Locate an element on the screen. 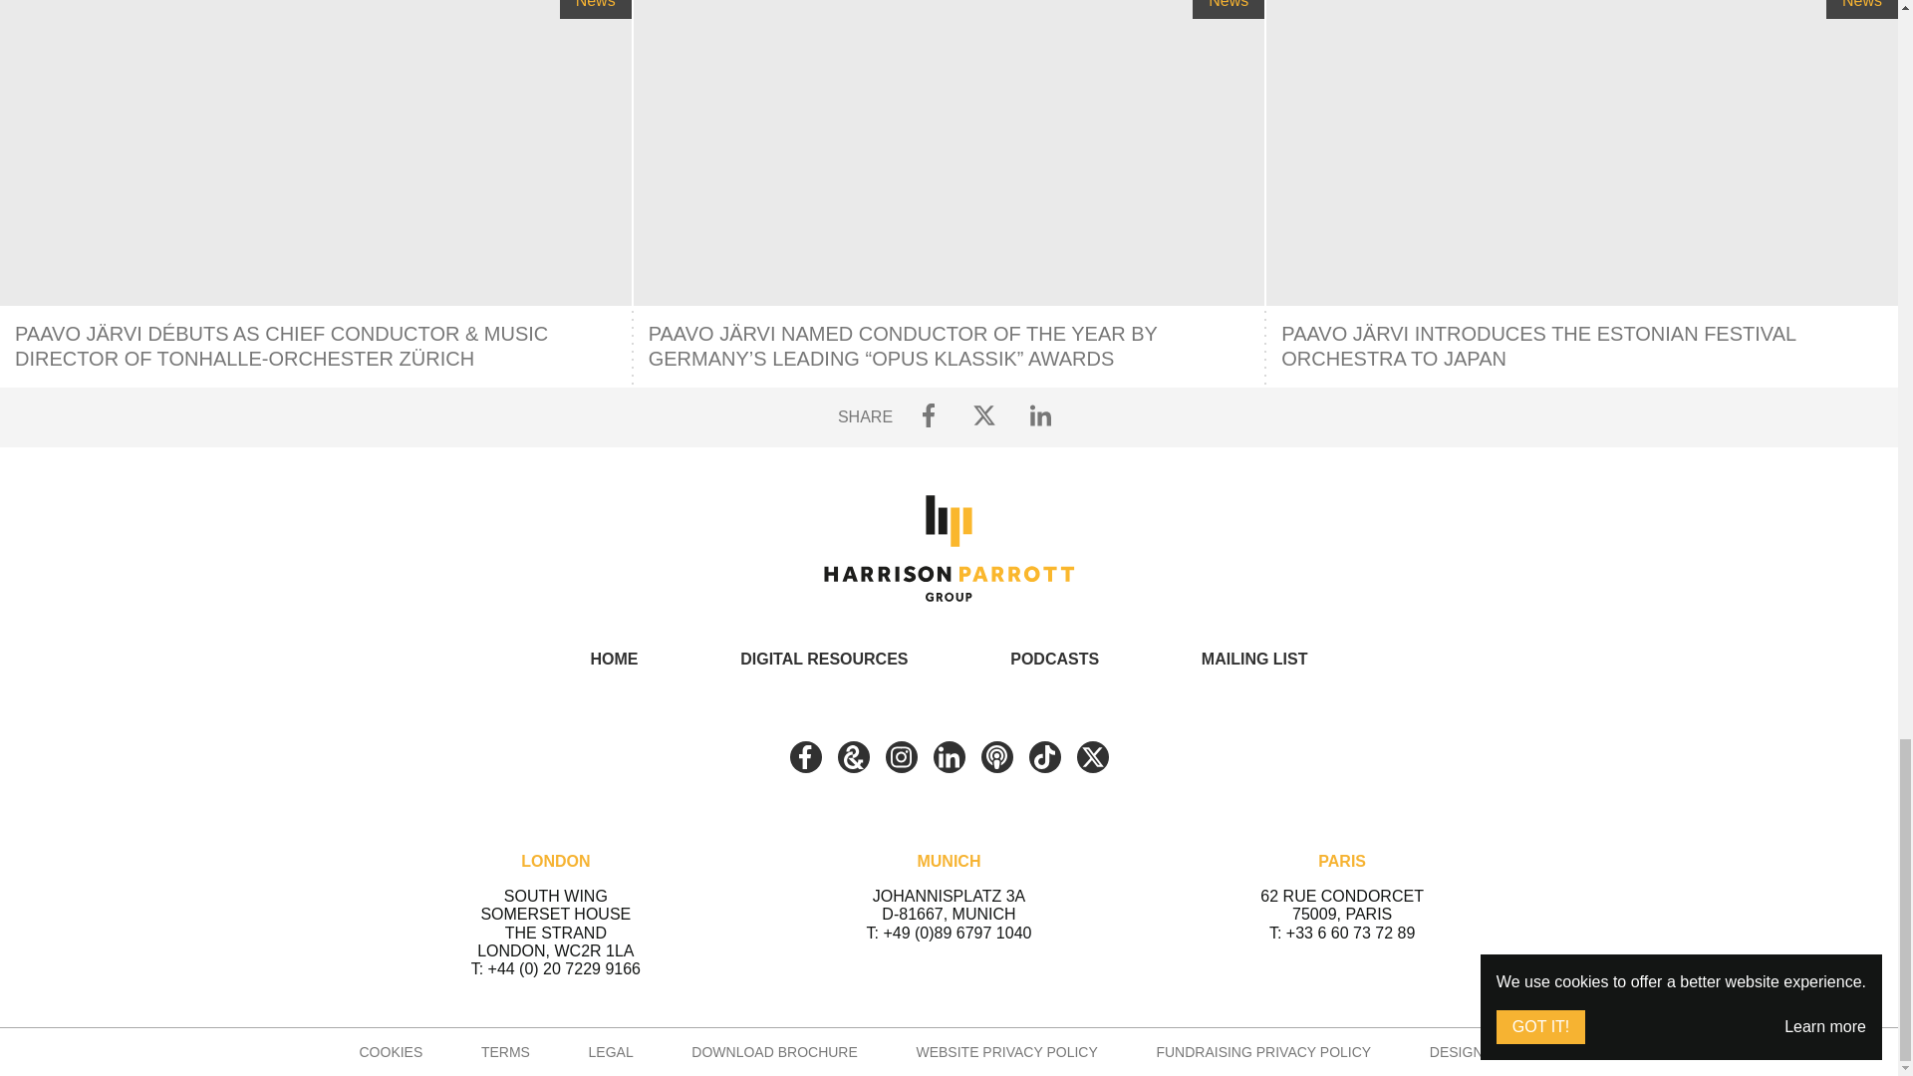 Image resolution: width=1913 pixels, height=1076 pixels. TWITTER is located at coordinates (1091, 757).